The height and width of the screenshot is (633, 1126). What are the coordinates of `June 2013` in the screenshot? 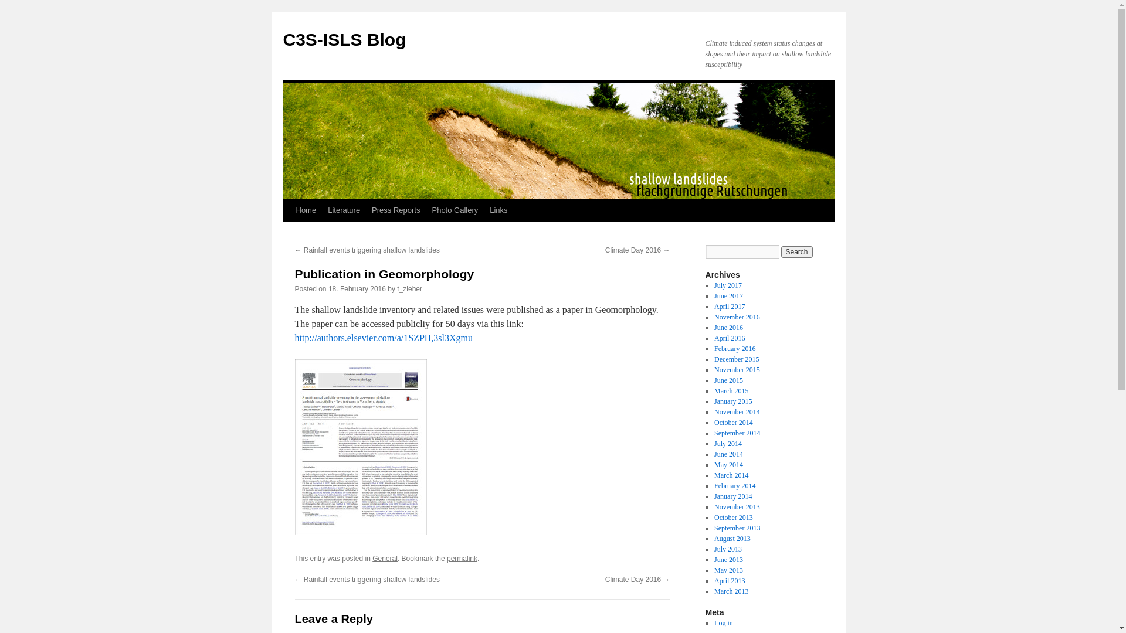 It's located at (728, 560).